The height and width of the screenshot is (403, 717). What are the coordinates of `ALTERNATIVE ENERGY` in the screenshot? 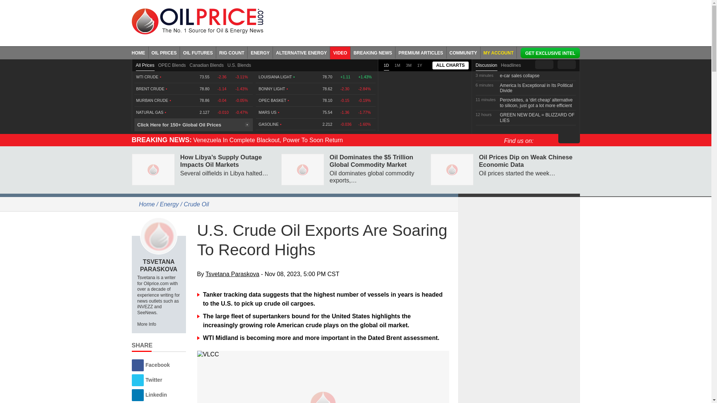 It's located at (301, 52).